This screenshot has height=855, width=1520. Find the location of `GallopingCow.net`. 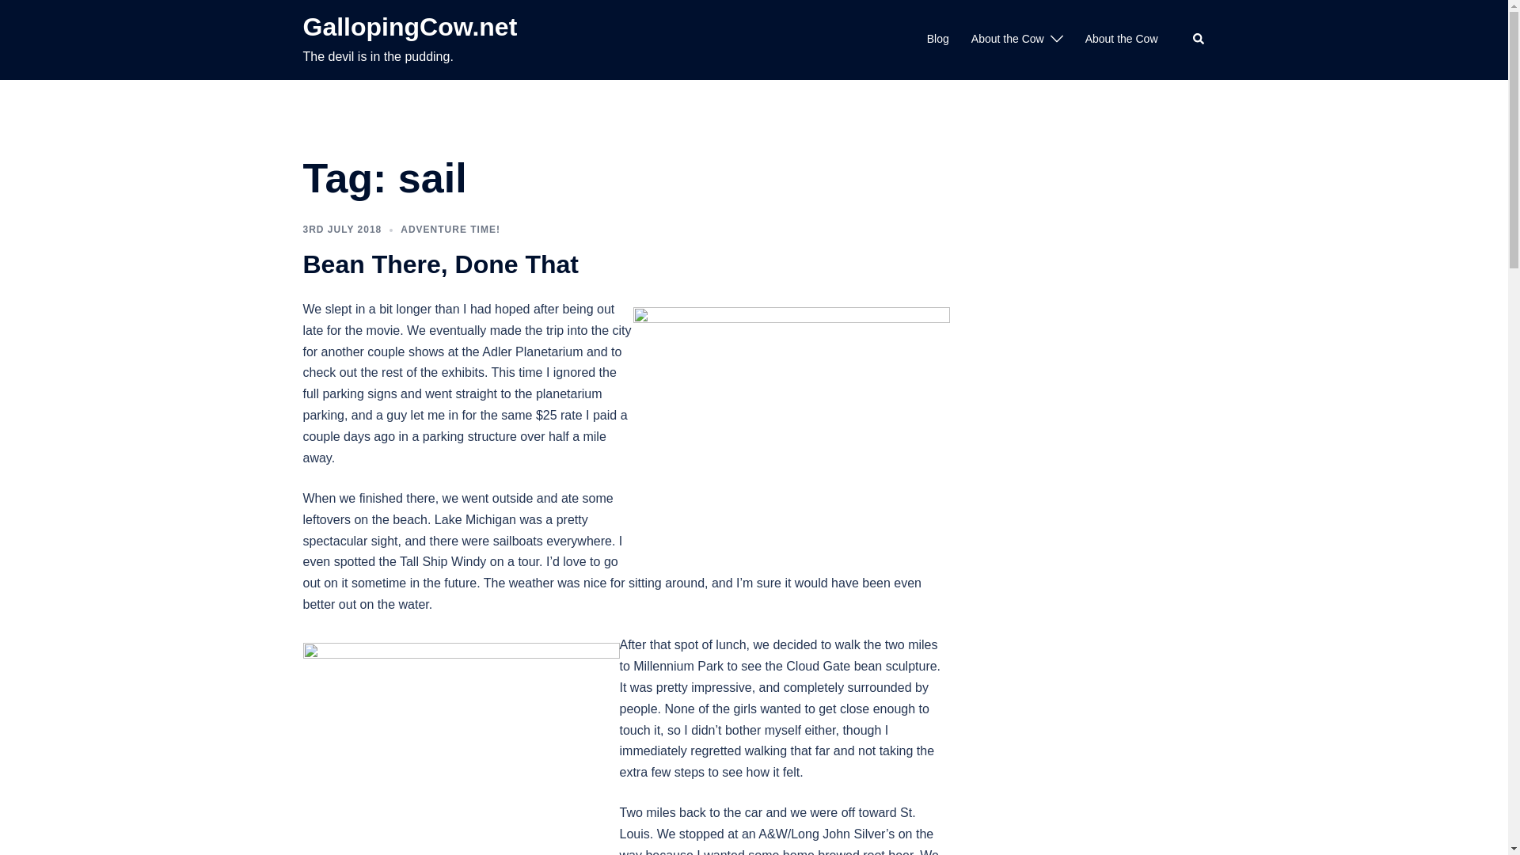

GallopingCow.net is located at coordinates (409, 27).